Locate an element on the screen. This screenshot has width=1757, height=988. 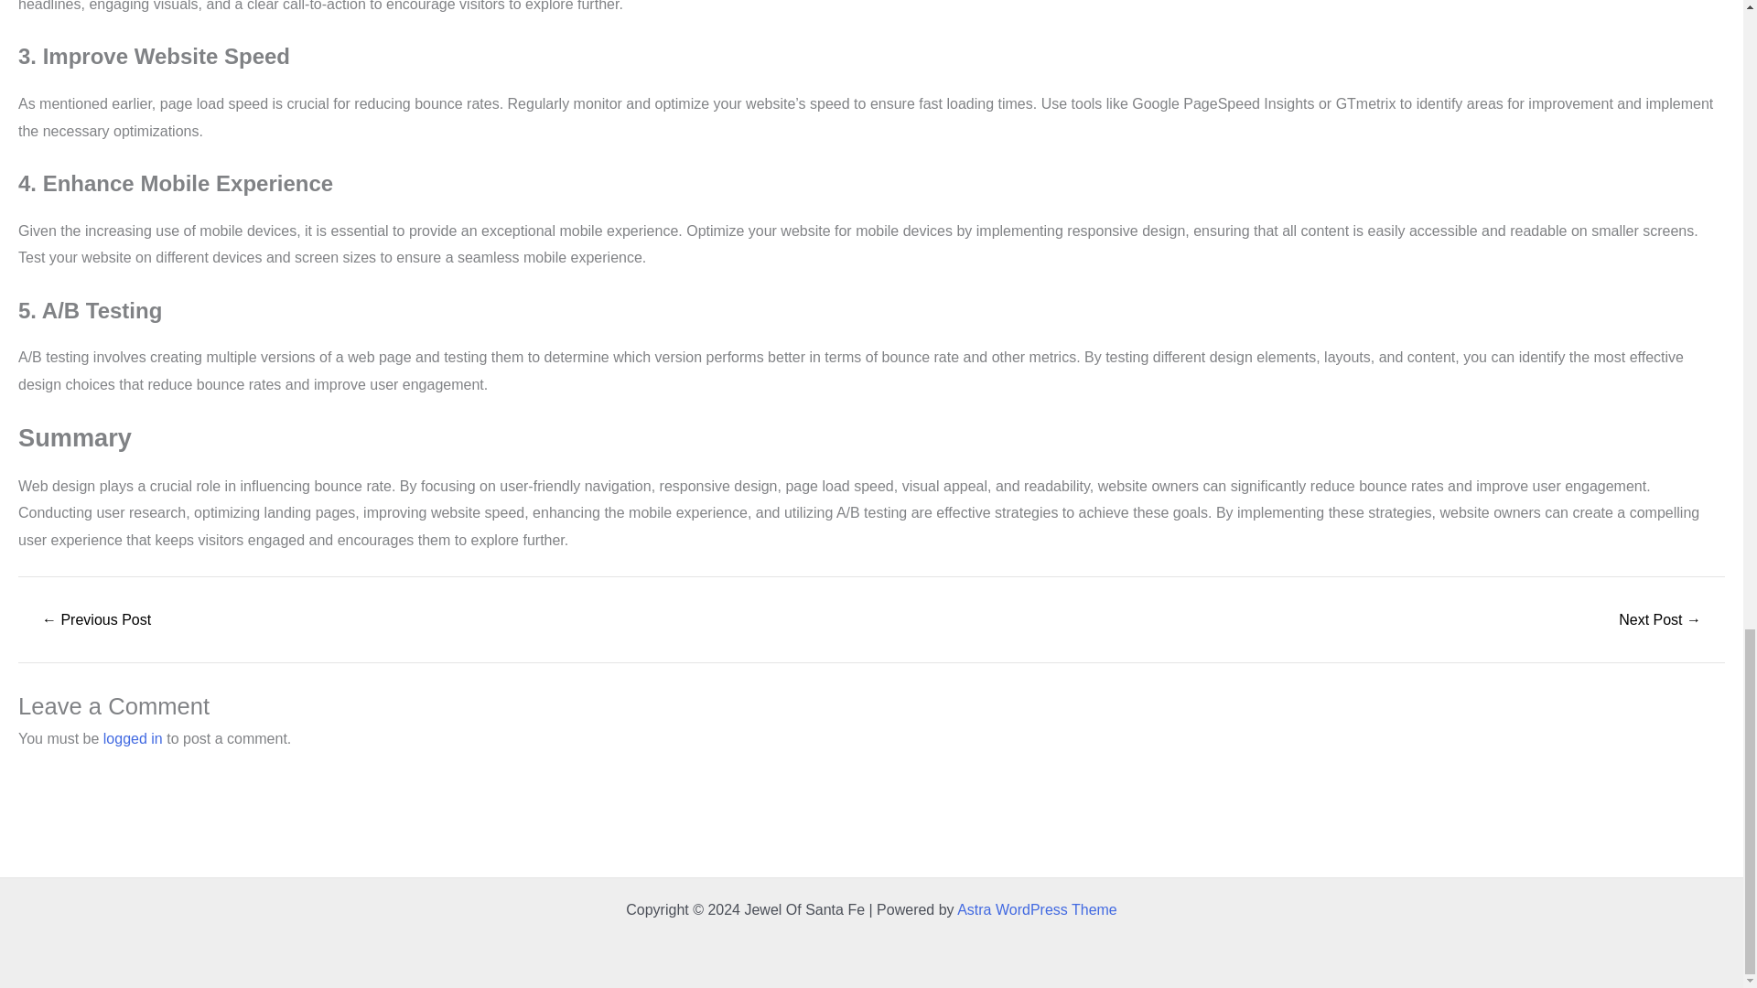
Mobile-First Indexing is located at coordinates (95, 619).